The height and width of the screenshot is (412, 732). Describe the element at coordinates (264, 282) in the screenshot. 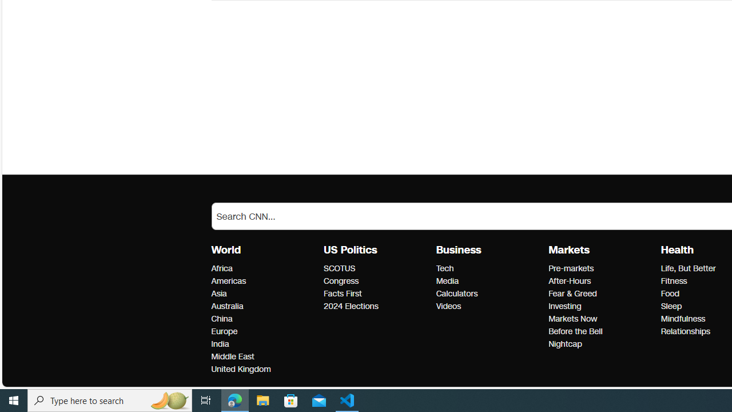

I see `Americas` at that location.